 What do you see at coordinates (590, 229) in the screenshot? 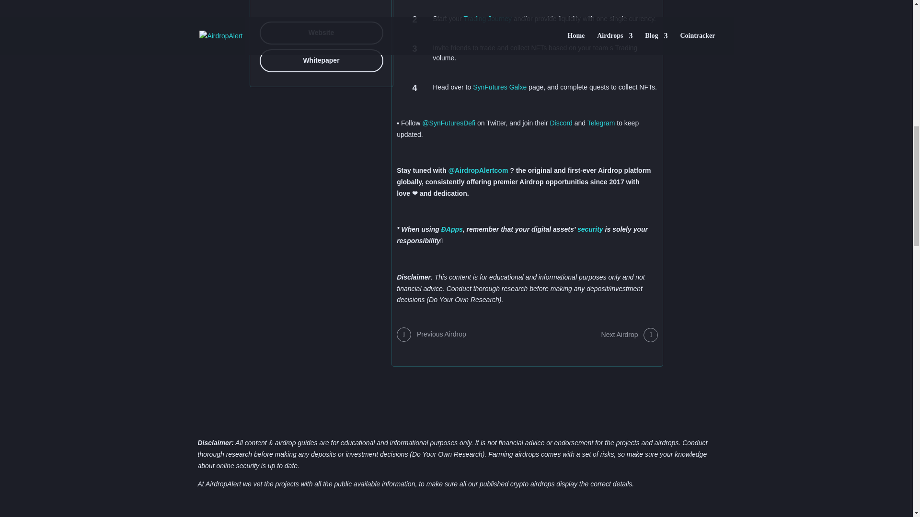
I see `security` at bounding box center [590, 229].